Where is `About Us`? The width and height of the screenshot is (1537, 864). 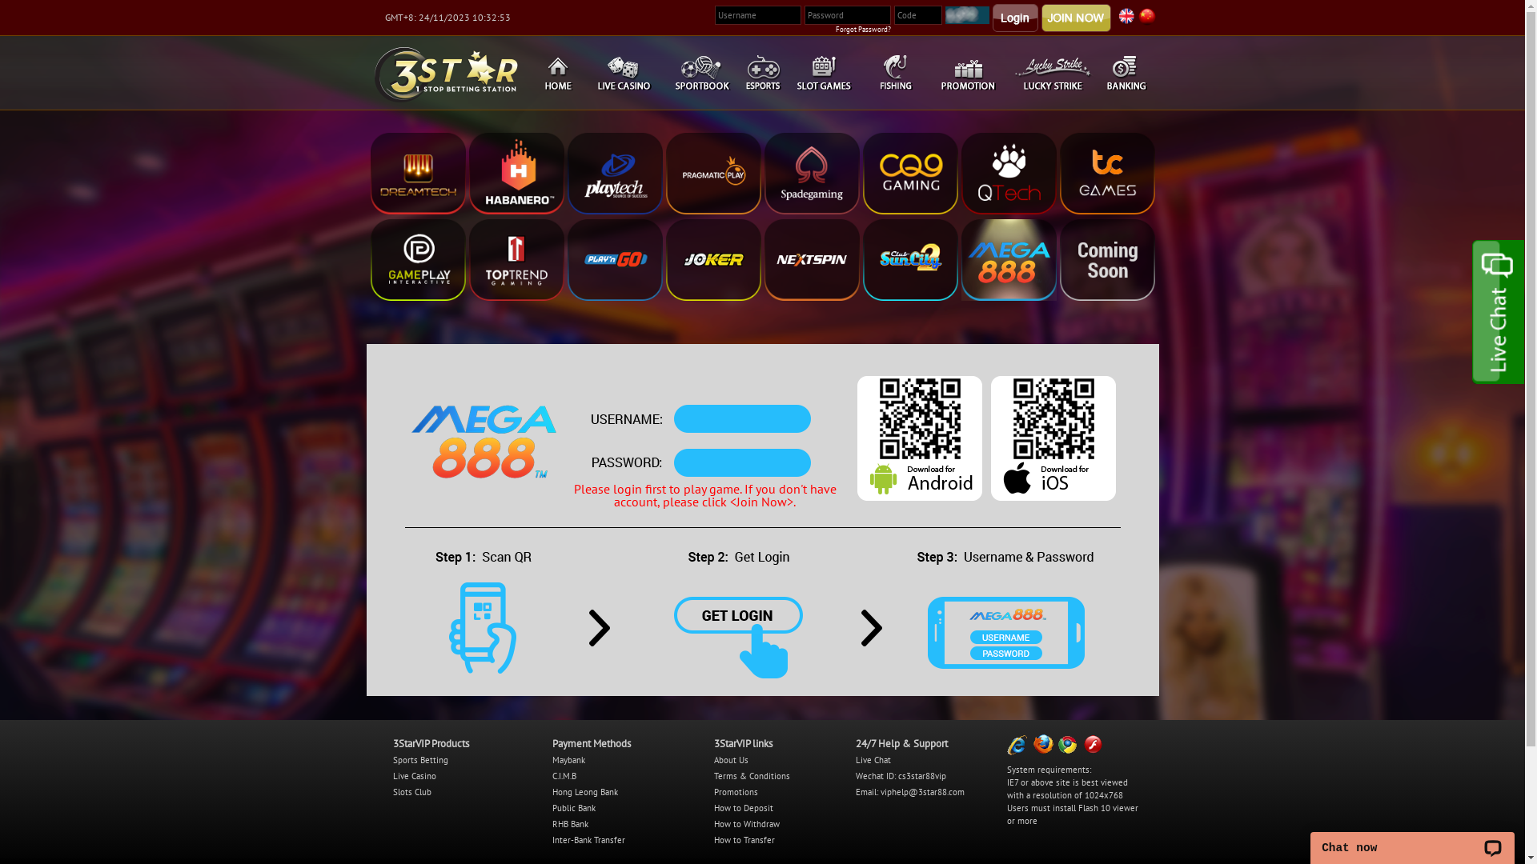 About Us is located at coordinates (732, 760).